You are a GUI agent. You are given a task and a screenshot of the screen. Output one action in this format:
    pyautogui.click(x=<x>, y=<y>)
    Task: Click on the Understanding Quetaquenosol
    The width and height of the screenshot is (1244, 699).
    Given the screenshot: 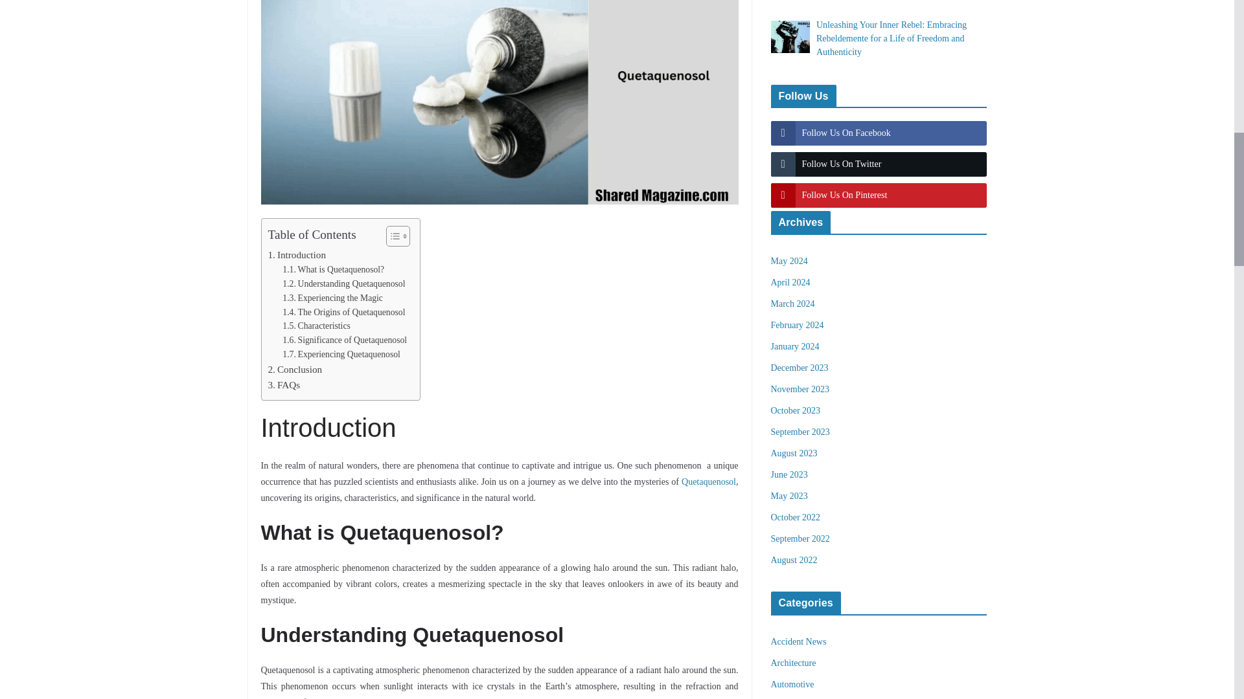 What is the action you would take?
    pyautogui.click(x=343, y=283)
    